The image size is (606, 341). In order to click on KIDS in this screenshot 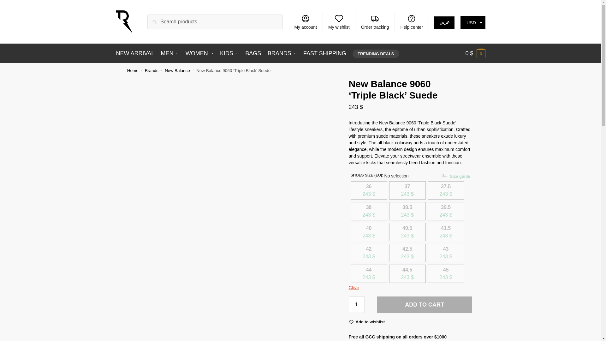, I will do `click(229, 53)`.